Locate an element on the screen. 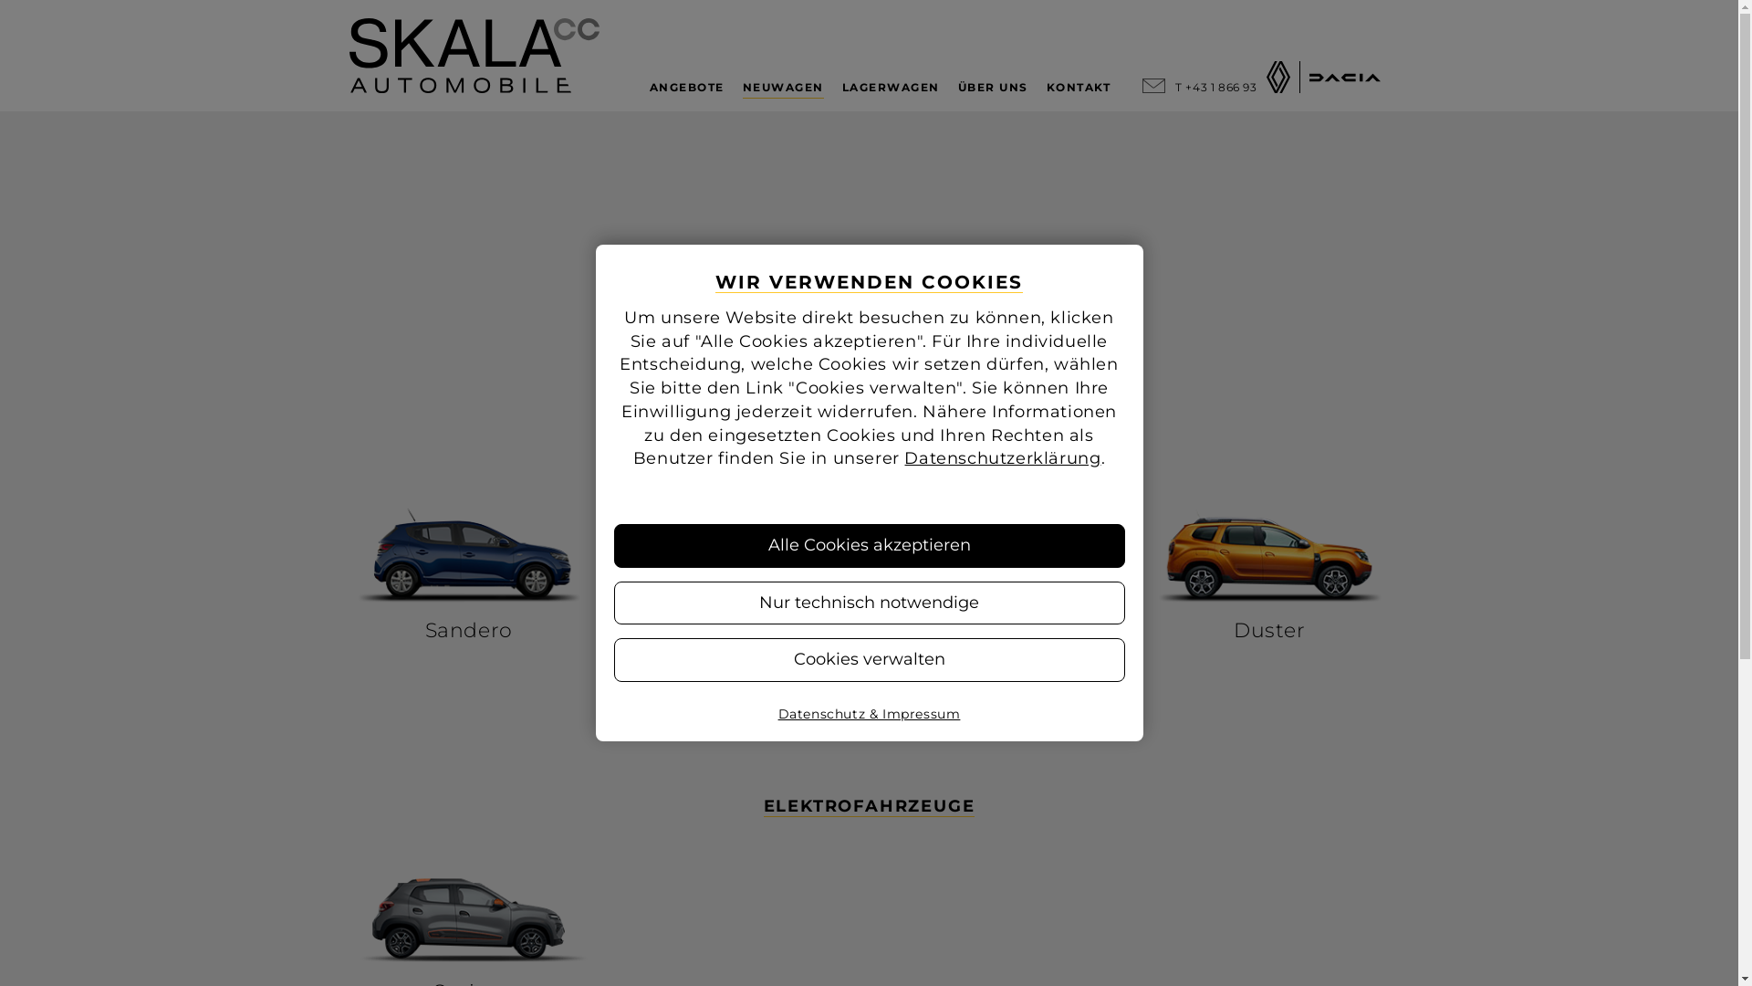 Image resolution: width=1752 pixels, height=986 pixels. LAGERWAGEN is located at coordinates (891, 88).